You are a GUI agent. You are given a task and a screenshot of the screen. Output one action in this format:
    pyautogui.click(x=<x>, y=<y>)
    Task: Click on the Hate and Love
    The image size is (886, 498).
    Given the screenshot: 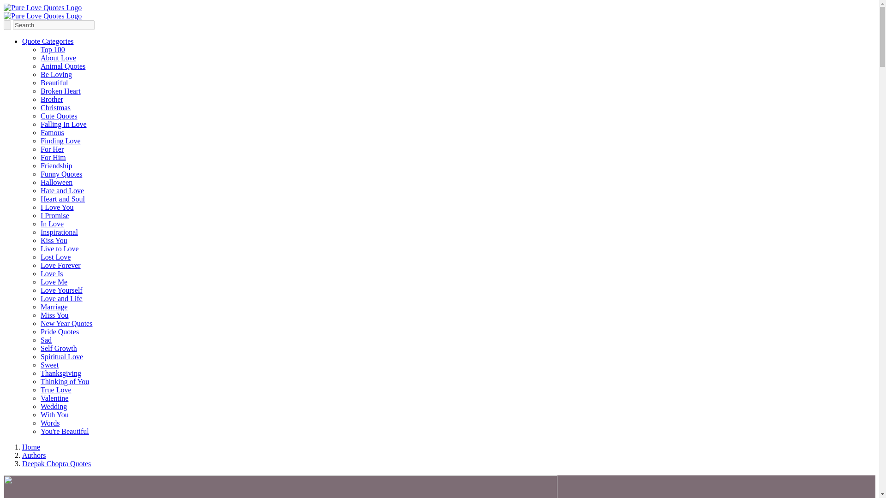 What is the action you would take?
    pyautogui.click(x=62, y=191)
    